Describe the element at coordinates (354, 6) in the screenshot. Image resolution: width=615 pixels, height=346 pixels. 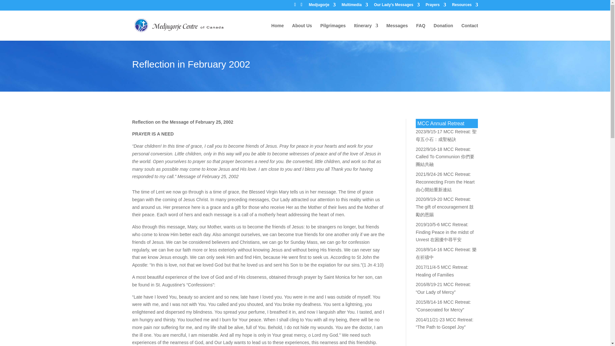
I see `Multimedia` at that location.